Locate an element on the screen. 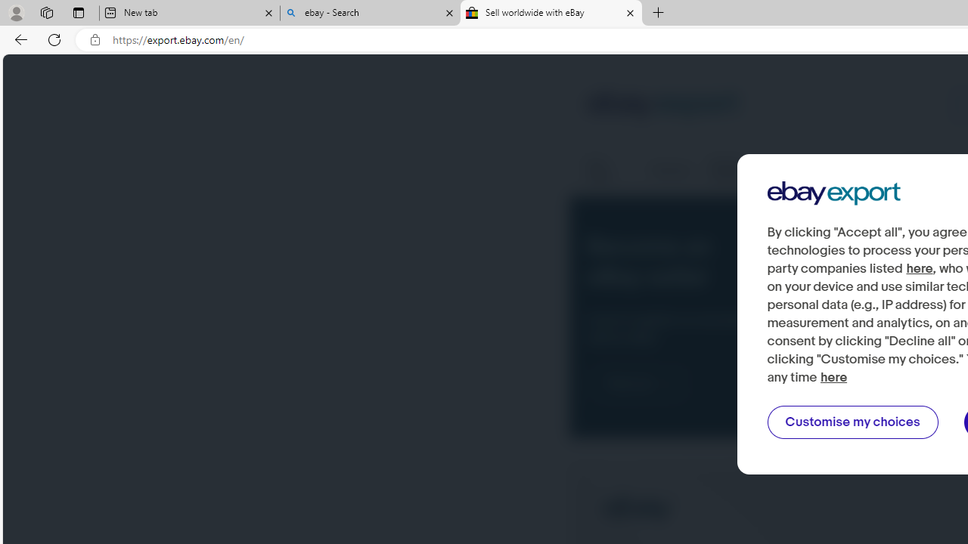 The image size is (968, 544). Class: btn__arrow is located at coordinates (667, 384).